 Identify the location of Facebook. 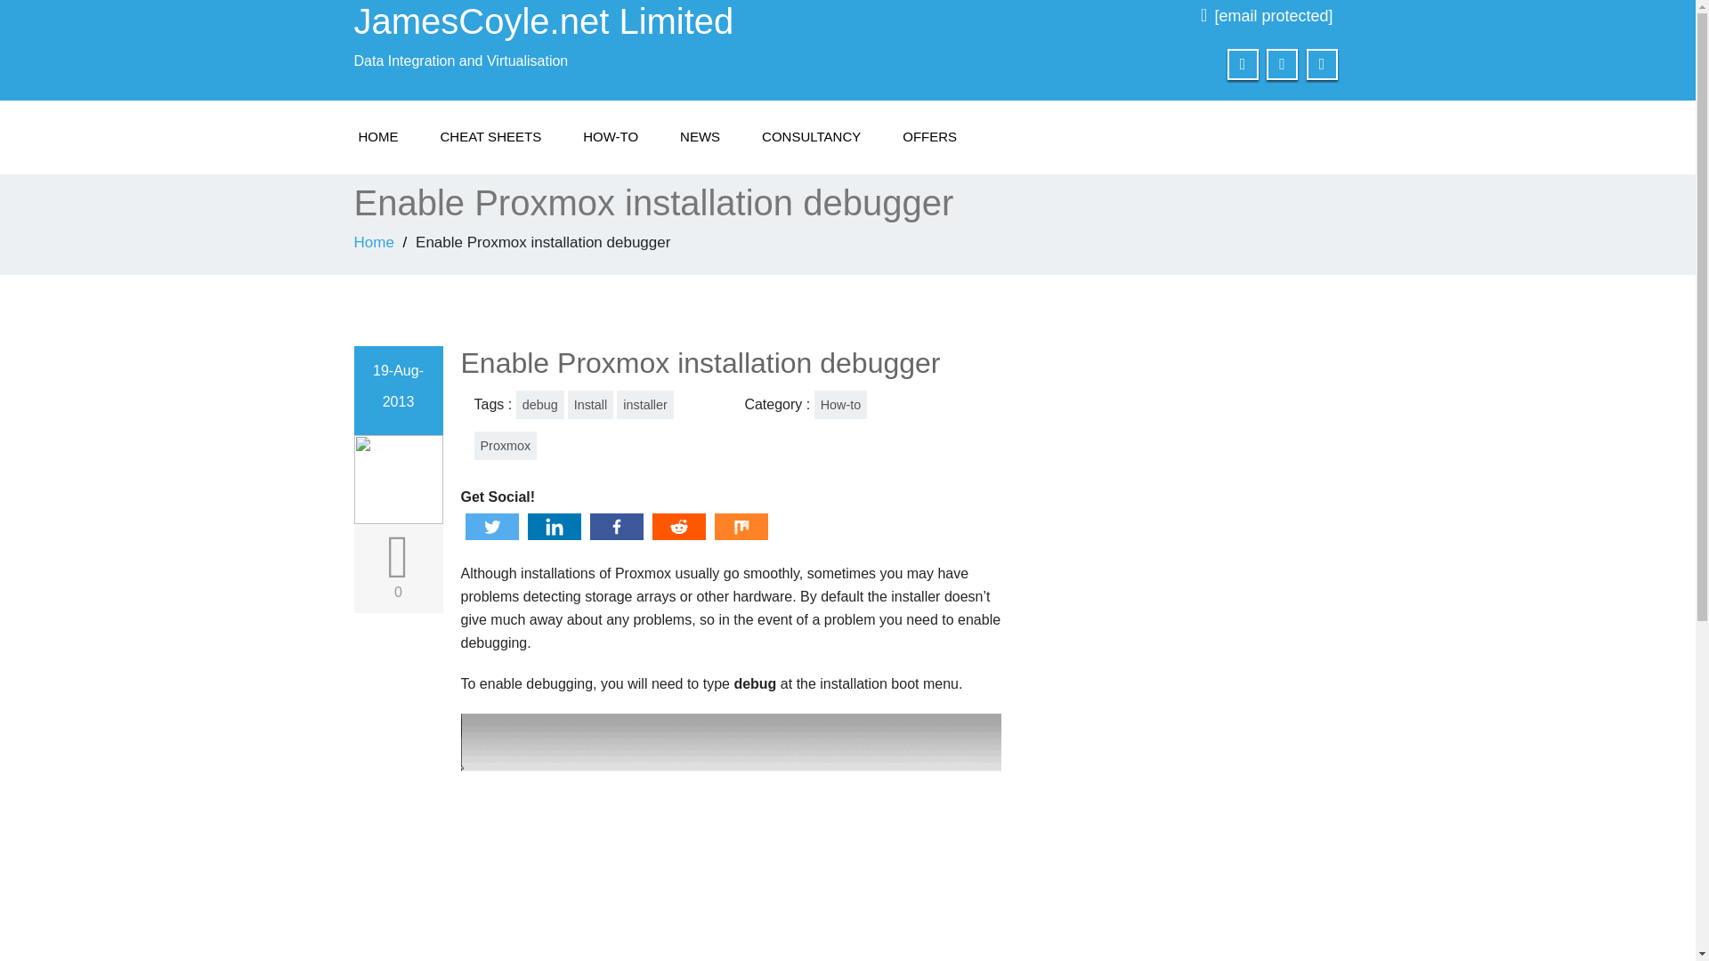
(616, 527).